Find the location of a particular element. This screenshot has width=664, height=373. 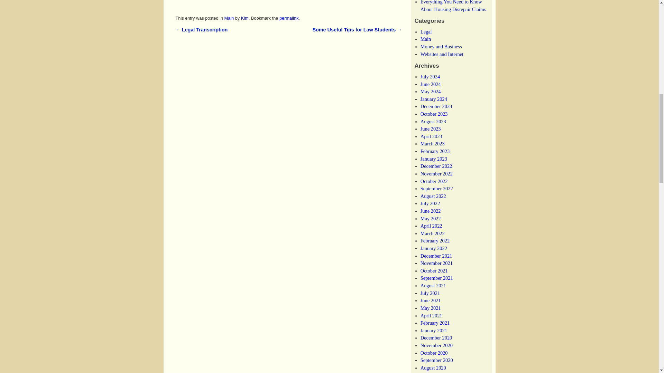

Legal is located at coordinates (426, 32).